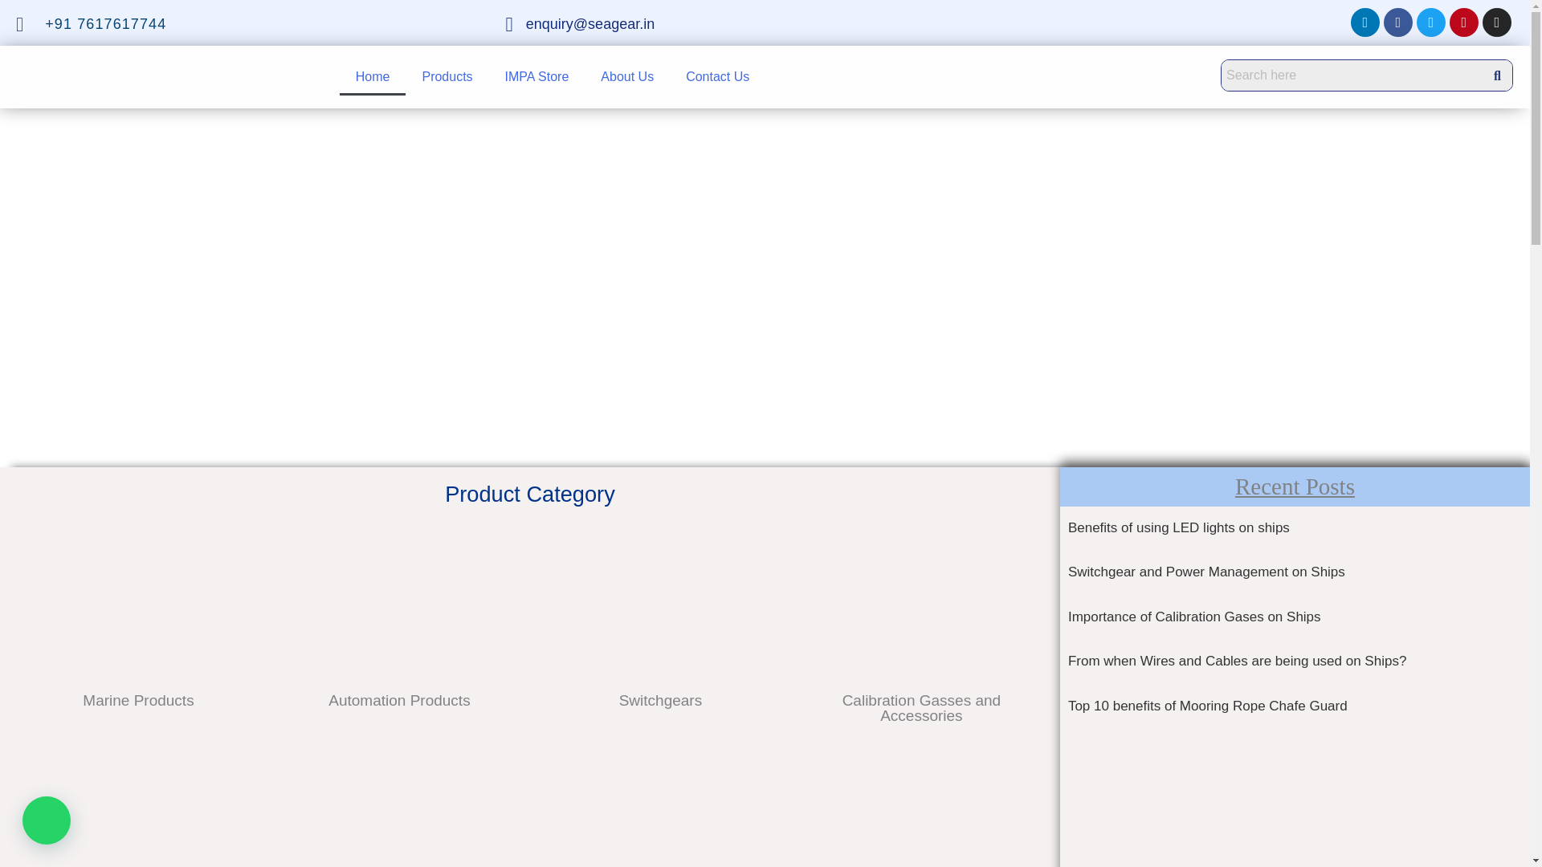  Describe the element at coordinates (373, 77) in the screenshot. I see `Home` at that location.